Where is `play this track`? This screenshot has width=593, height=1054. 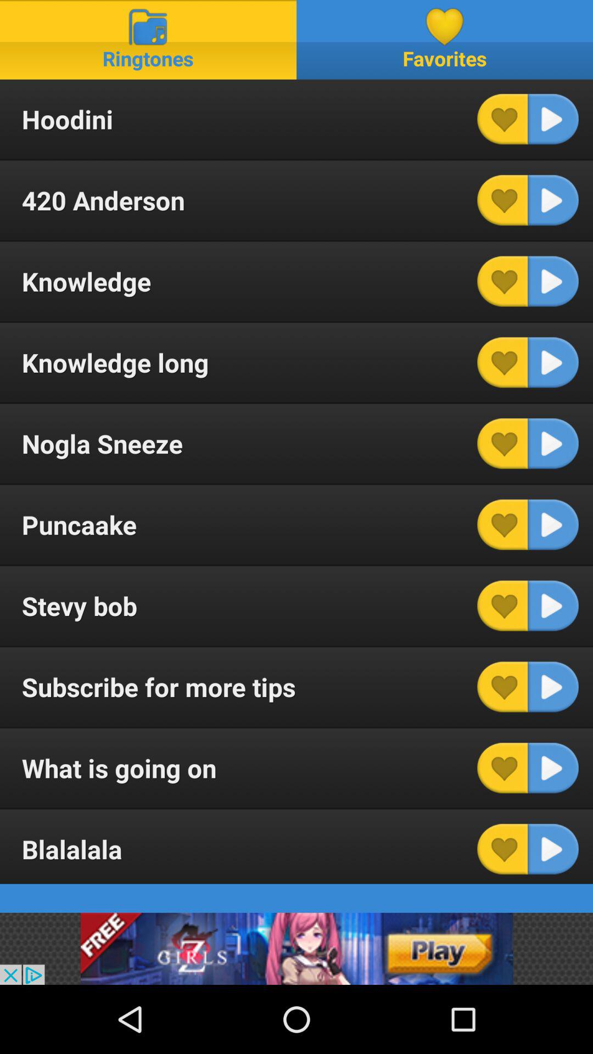 play this track is located at coordinates (553, 200).